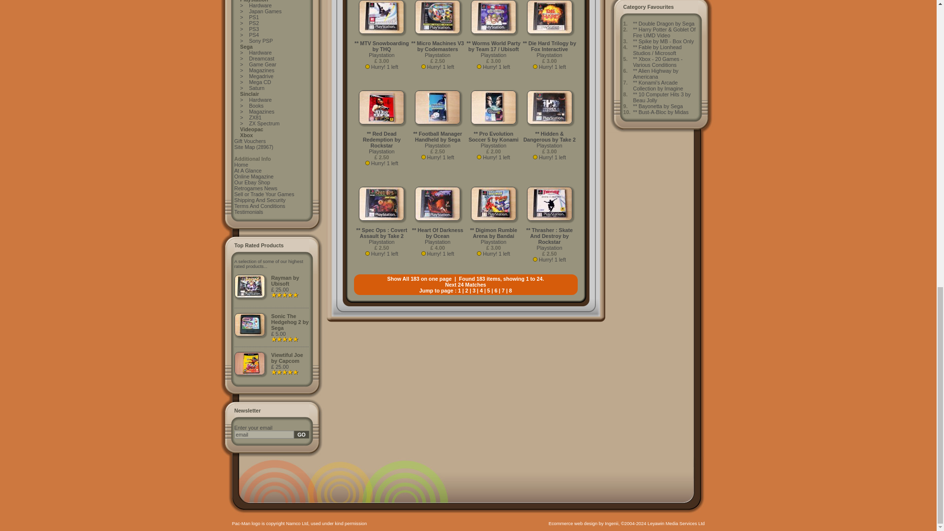 The height and width of the screenshot is (531, 944). I want to click on email, so click(264, 435).